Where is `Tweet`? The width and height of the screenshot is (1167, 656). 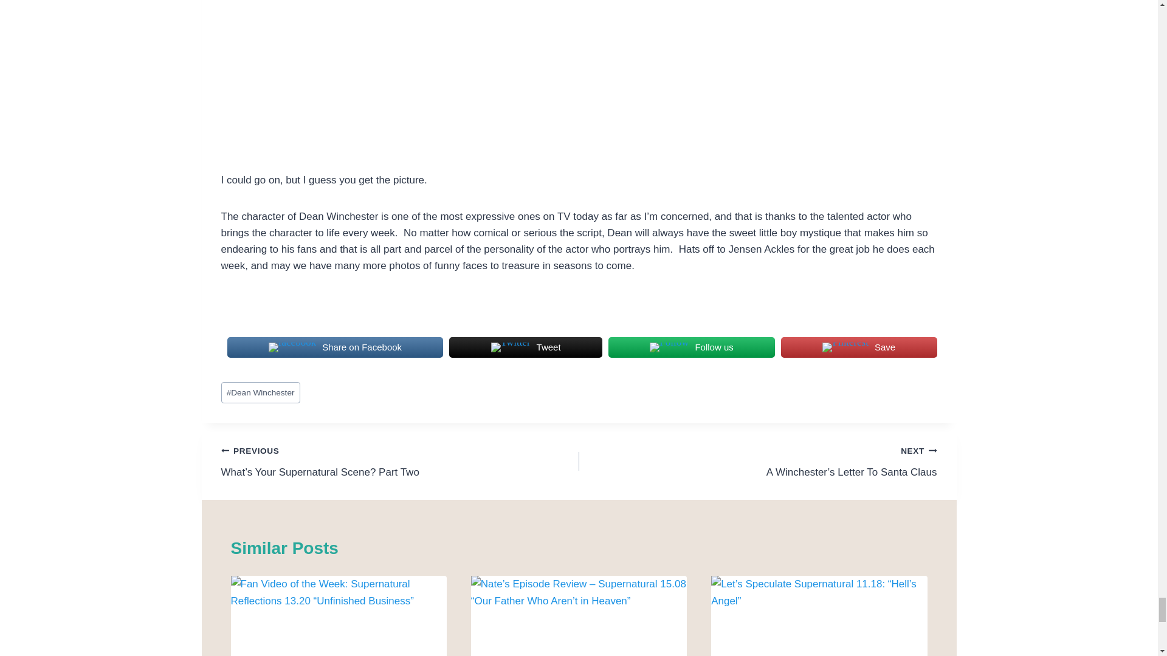
Tweet is located at coordinates (525, 347).